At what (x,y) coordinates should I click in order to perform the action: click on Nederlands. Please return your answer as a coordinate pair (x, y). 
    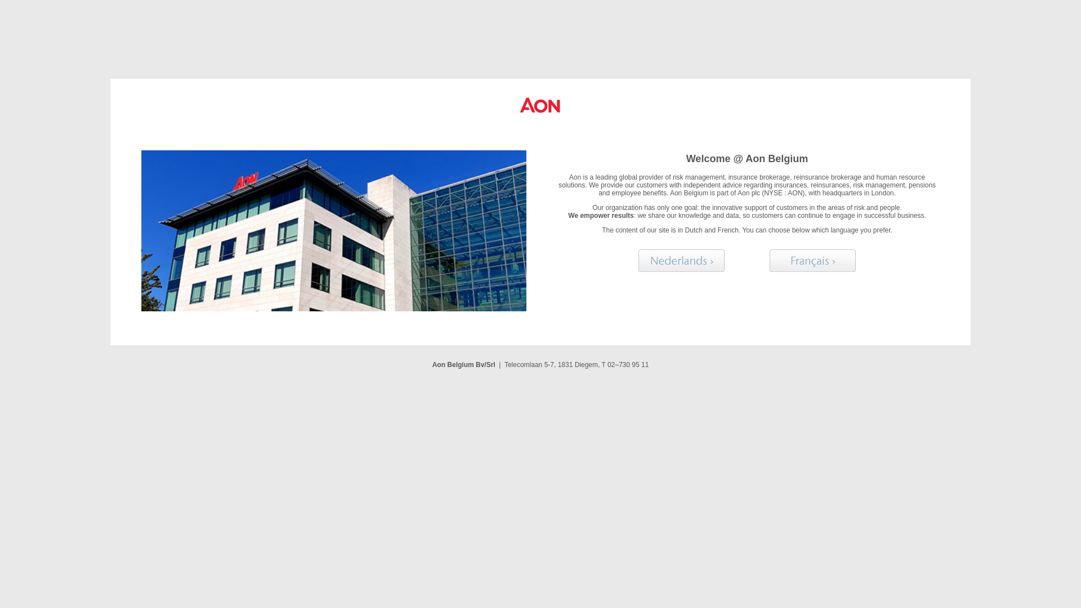
    Looking at the image, I should click on (681, 261).